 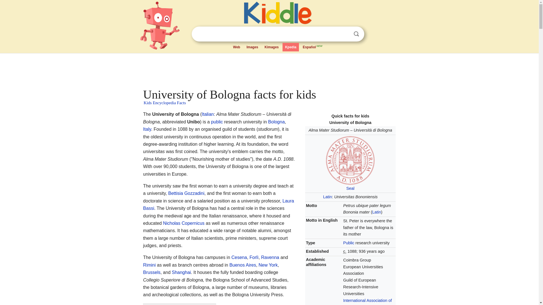 I want to click on Kimages, so click(x=271, y=47).